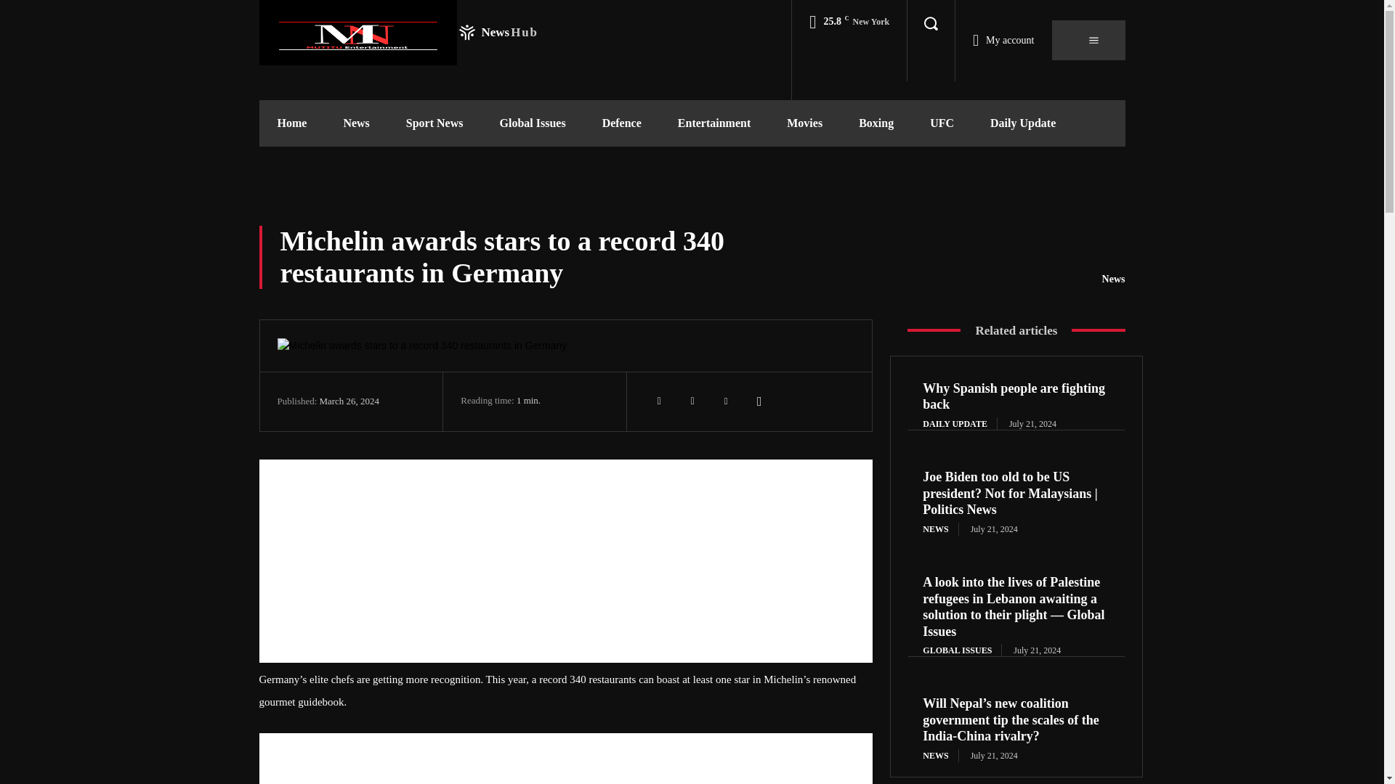 This screenshot has height=784, width=1395. What do you see at coordinates (291, 123) in the screenshot?
I see `Home` at bounding box center [291, 123].